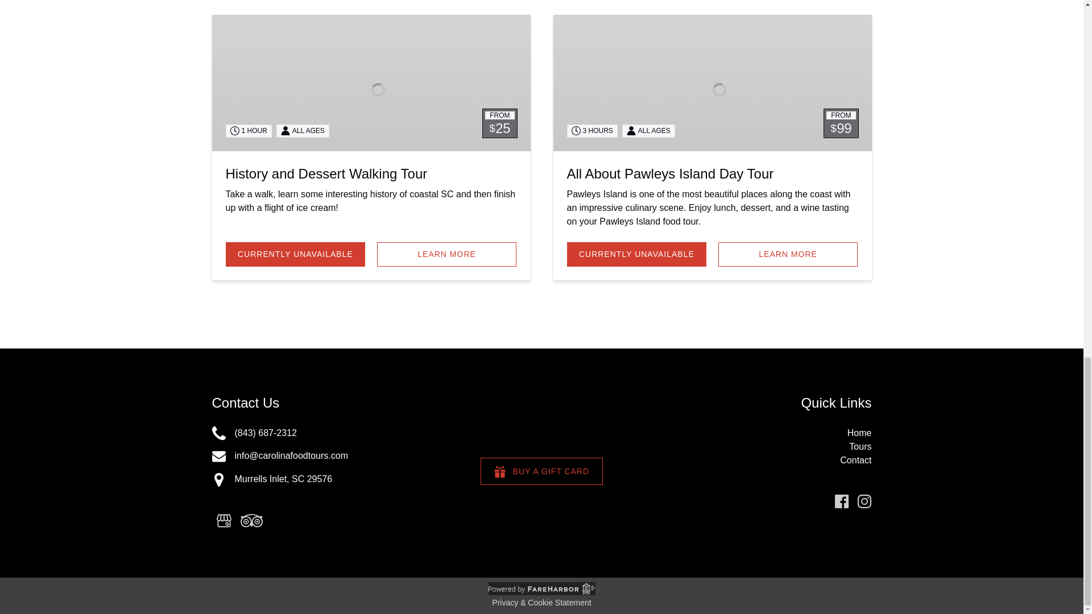 This screenshot has width=1092, height=614. I want to click on CURRENTLY UNAVAILABLE, so click(636, 254).